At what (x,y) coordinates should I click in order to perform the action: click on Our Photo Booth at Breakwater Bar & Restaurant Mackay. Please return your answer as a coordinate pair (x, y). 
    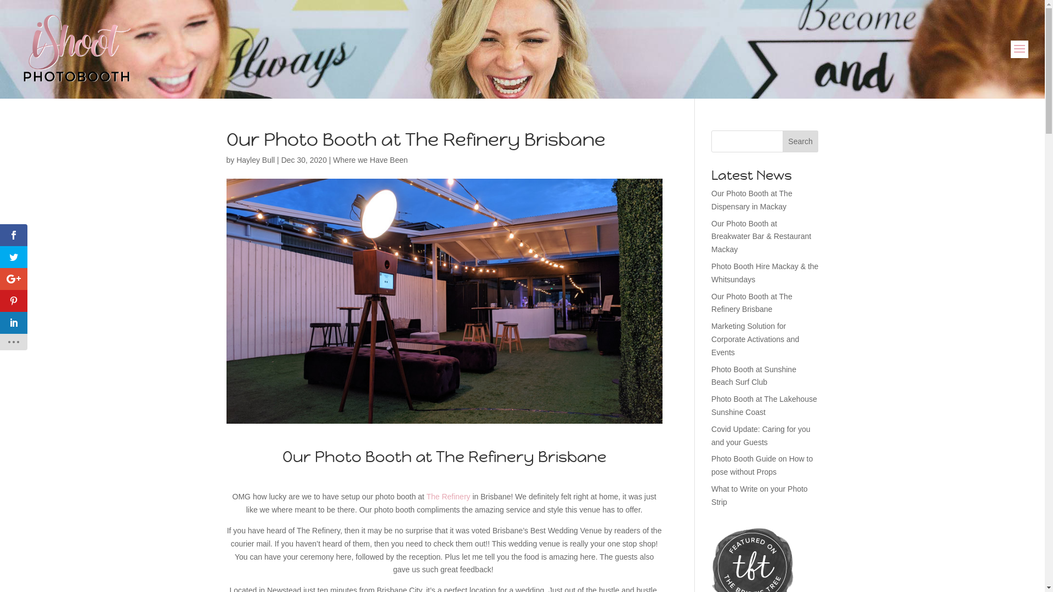
    Looking at the image, I should click on (761, 237).